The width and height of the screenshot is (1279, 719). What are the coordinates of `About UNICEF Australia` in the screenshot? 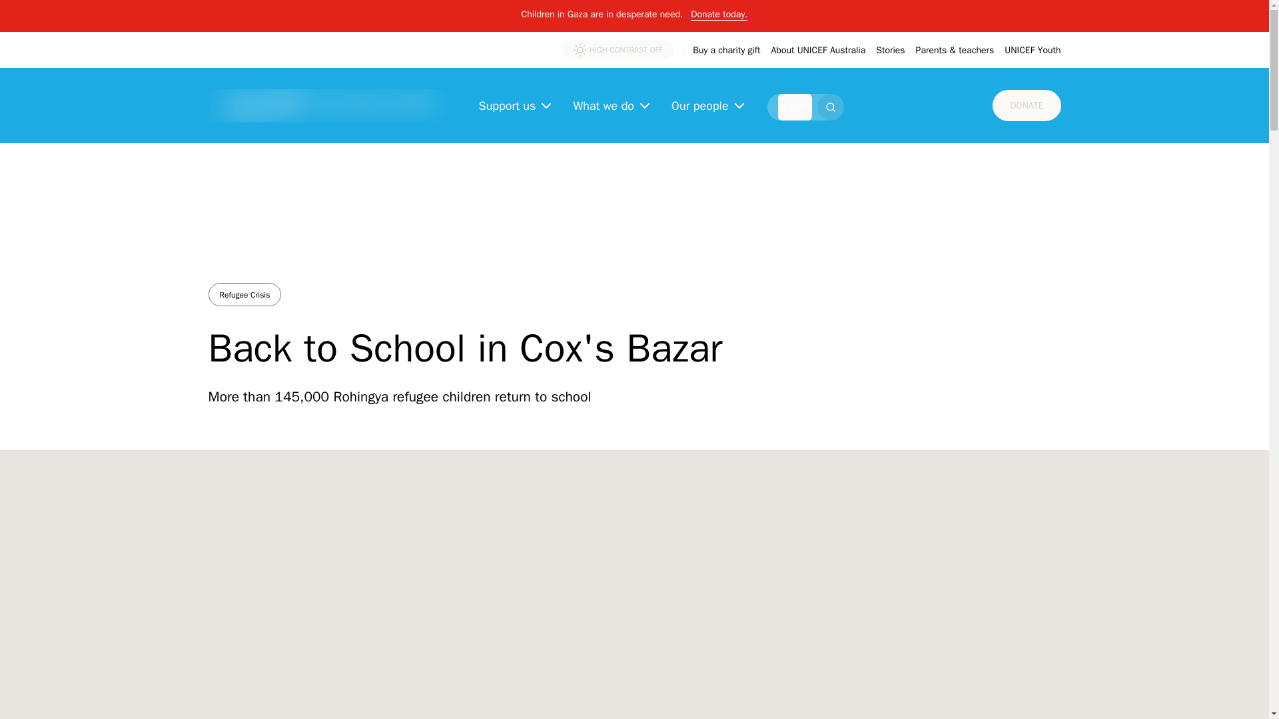 It's located at (818, 51).